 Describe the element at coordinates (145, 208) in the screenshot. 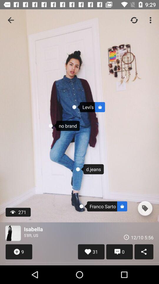

I see `press item above 12 10 5 icon` at that location.